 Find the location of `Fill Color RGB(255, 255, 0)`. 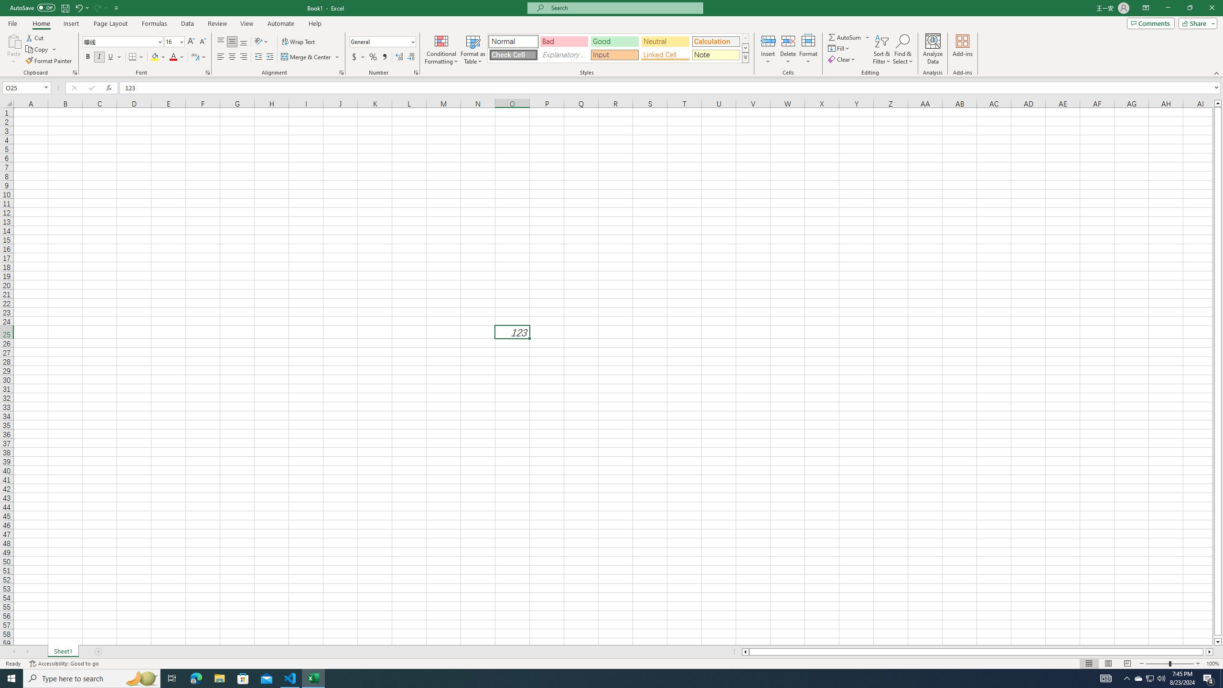

Fill Color RGB(255, 255, 0) is located at coordinates (155, 57).